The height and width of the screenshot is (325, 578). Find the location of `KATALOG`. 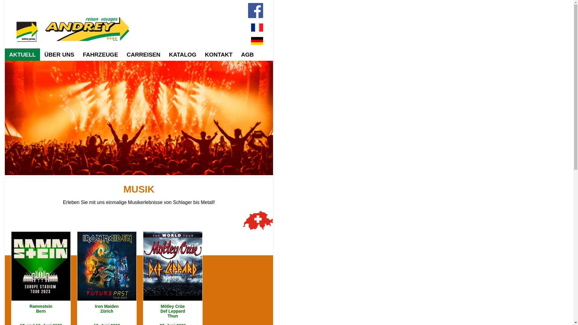

KATALOG is located at coordinates (183, 55).